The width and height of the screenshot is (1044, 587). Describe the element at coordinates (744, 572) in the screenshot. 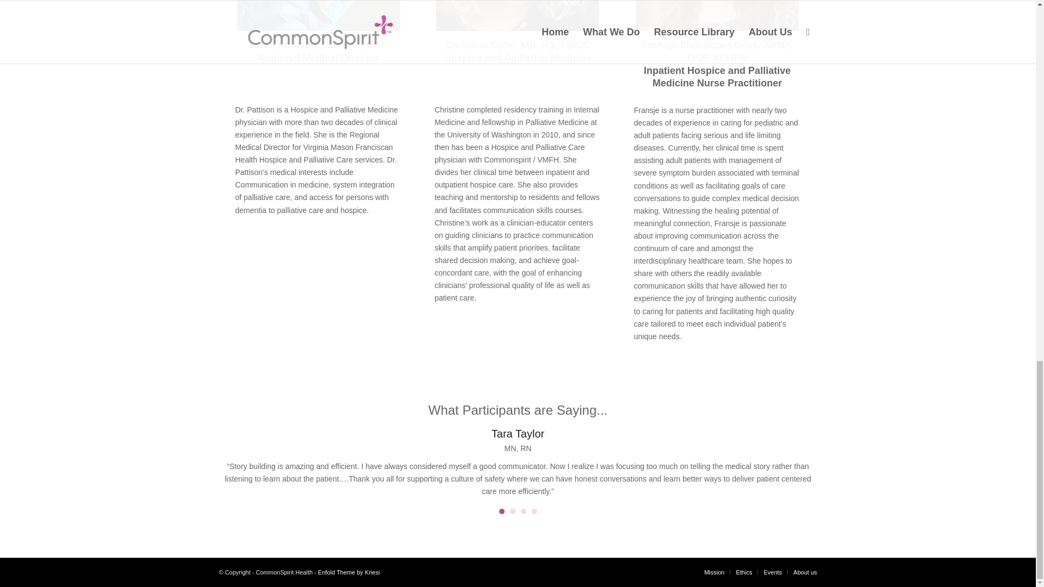

I see `Ethics` at that location.